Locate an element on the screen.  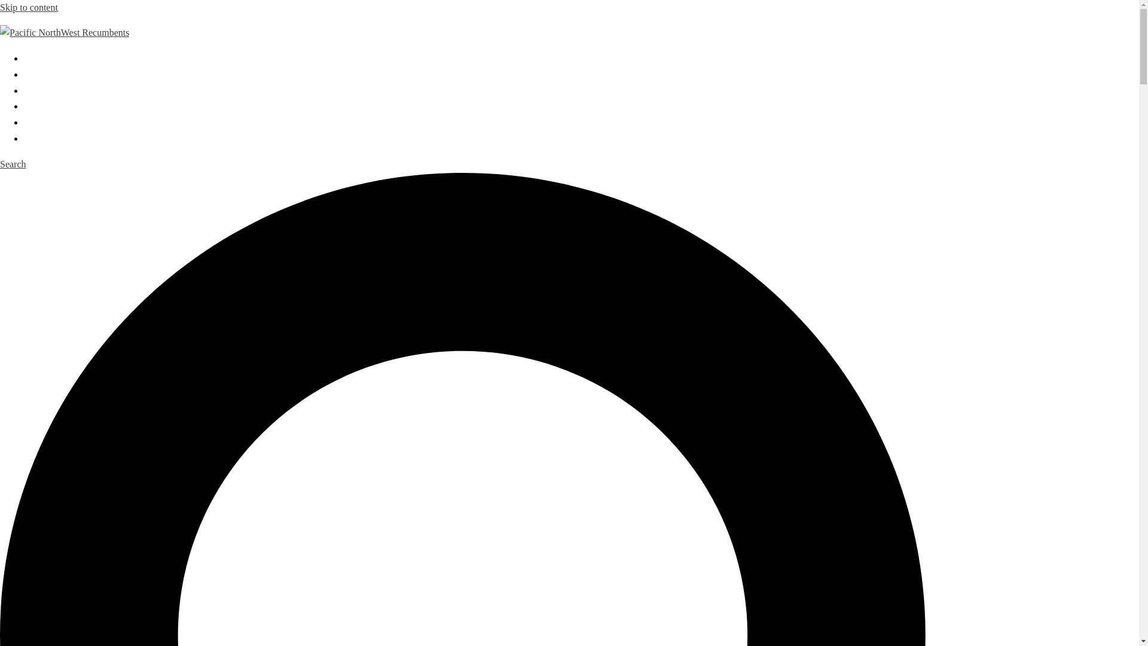
Club is located at coordinates (33, 74).